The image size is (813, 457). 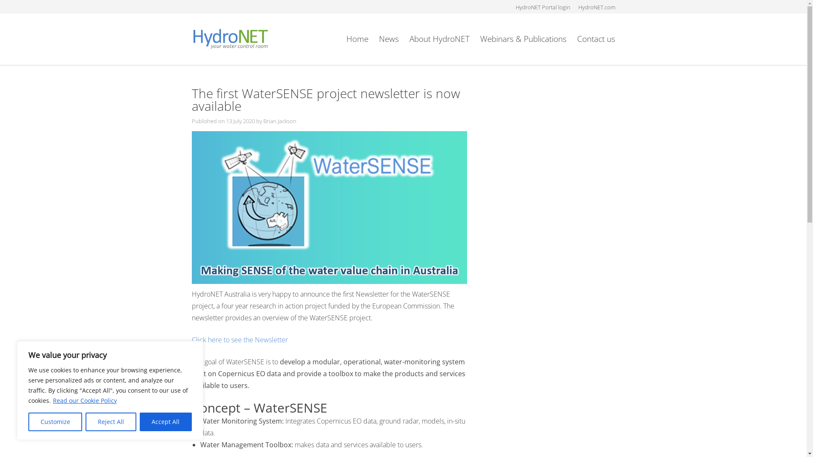 What do you see at coordinates (240, 340) in the screenshot?
I see `Click here to see the Newsletter` at bounding box center [240, 340].